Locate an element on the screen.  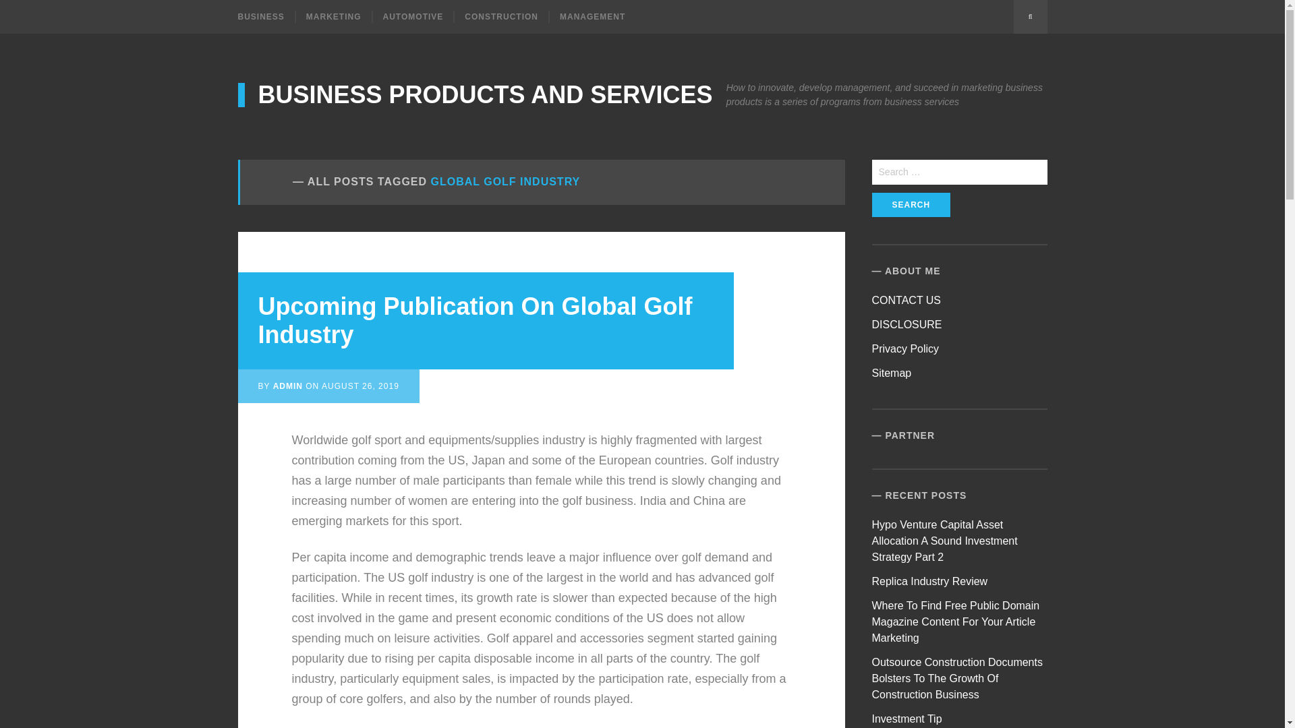
Replica Industry Review is located at coordinates (929, 581).